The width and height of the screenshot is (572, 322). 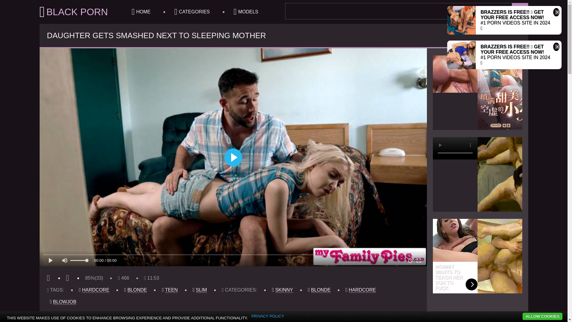 I want to click on HARDCORE, so click(x=95, y=290).